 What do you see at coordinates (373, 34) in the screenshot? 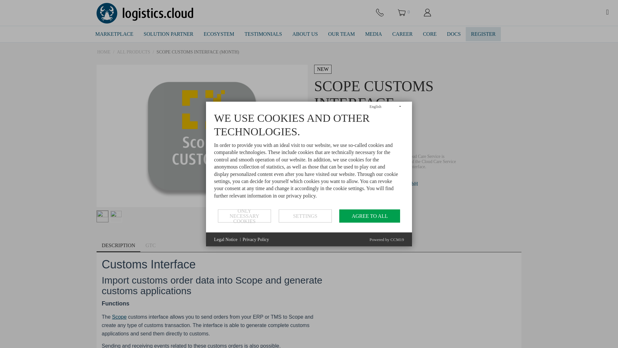
I see `MEDIA` at bounding box center [373, 34].